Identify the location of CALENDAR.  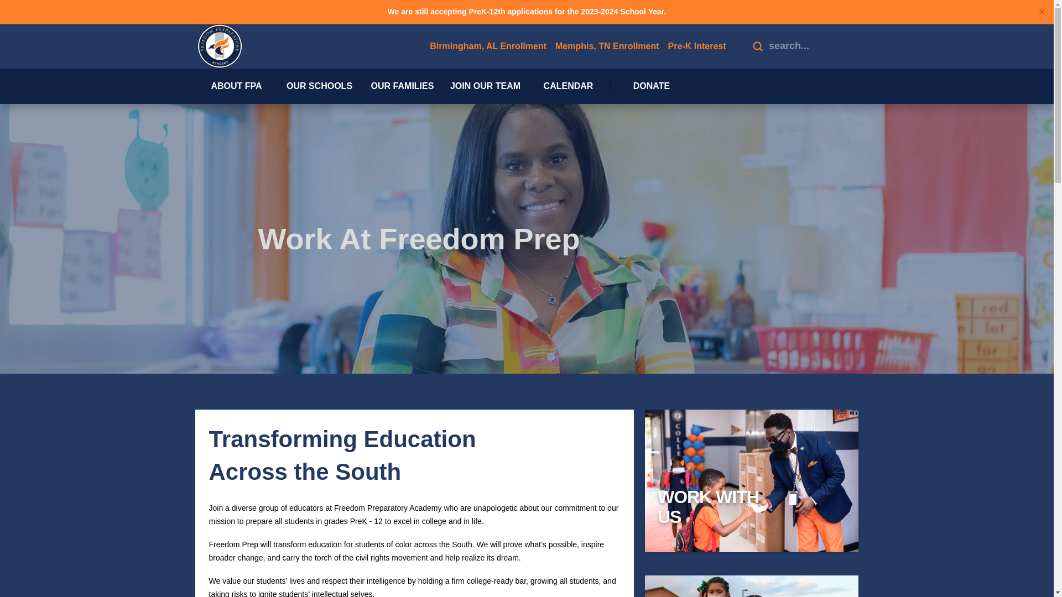
(568, 86).